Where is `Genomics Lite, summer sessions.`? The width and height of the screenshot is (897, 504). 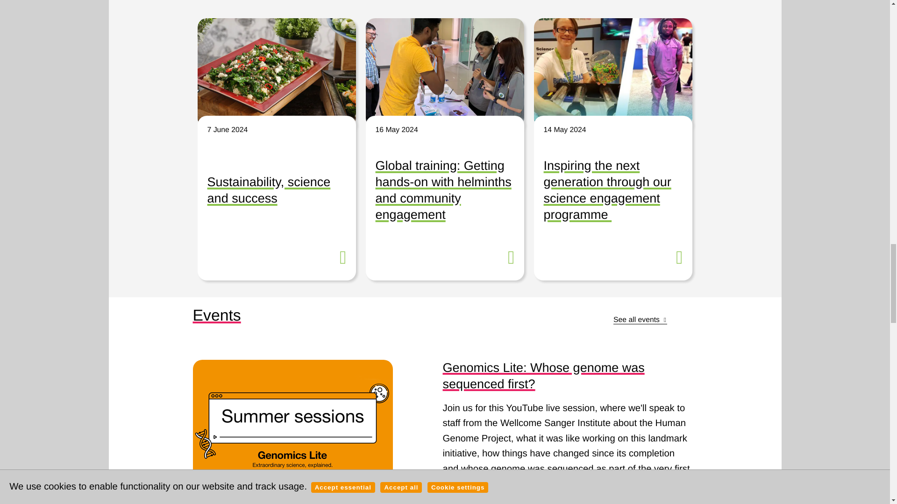 Genomics Lite, summer sessions. is located at coordinates (292, 428).